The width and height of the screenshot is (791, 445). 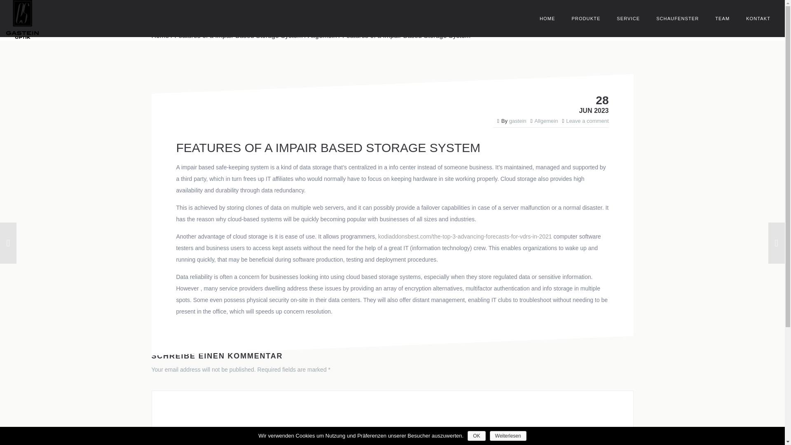 I want to click on Features of a Impair Based Storage System, so click(x=239, y=35).